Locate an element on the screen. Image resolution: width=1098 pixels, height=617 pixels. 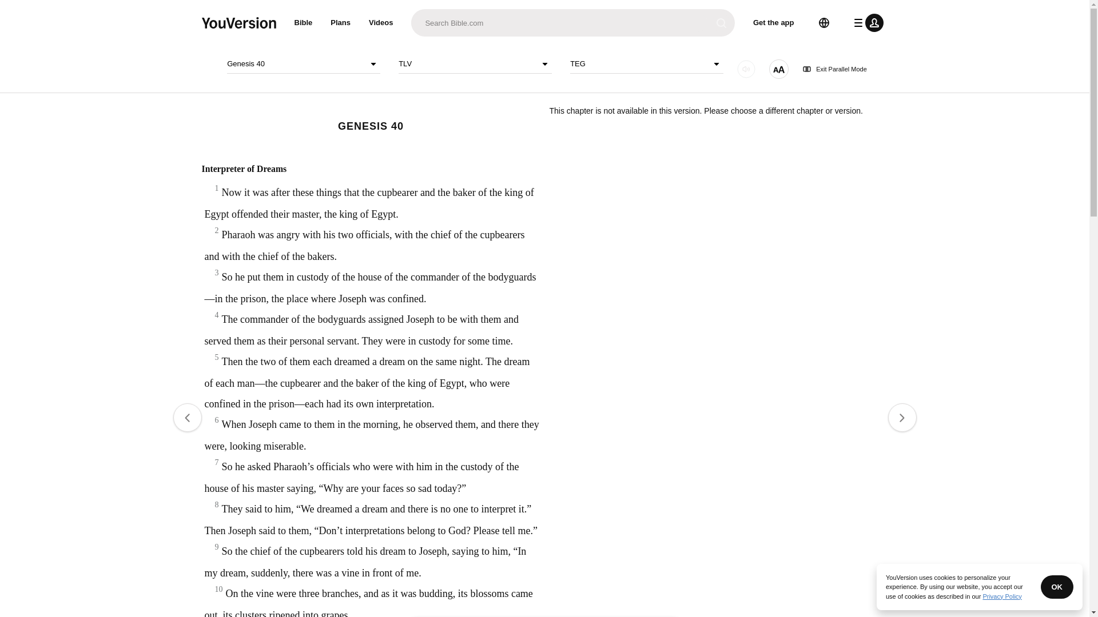
OK is located at coordinates (1057, 586).